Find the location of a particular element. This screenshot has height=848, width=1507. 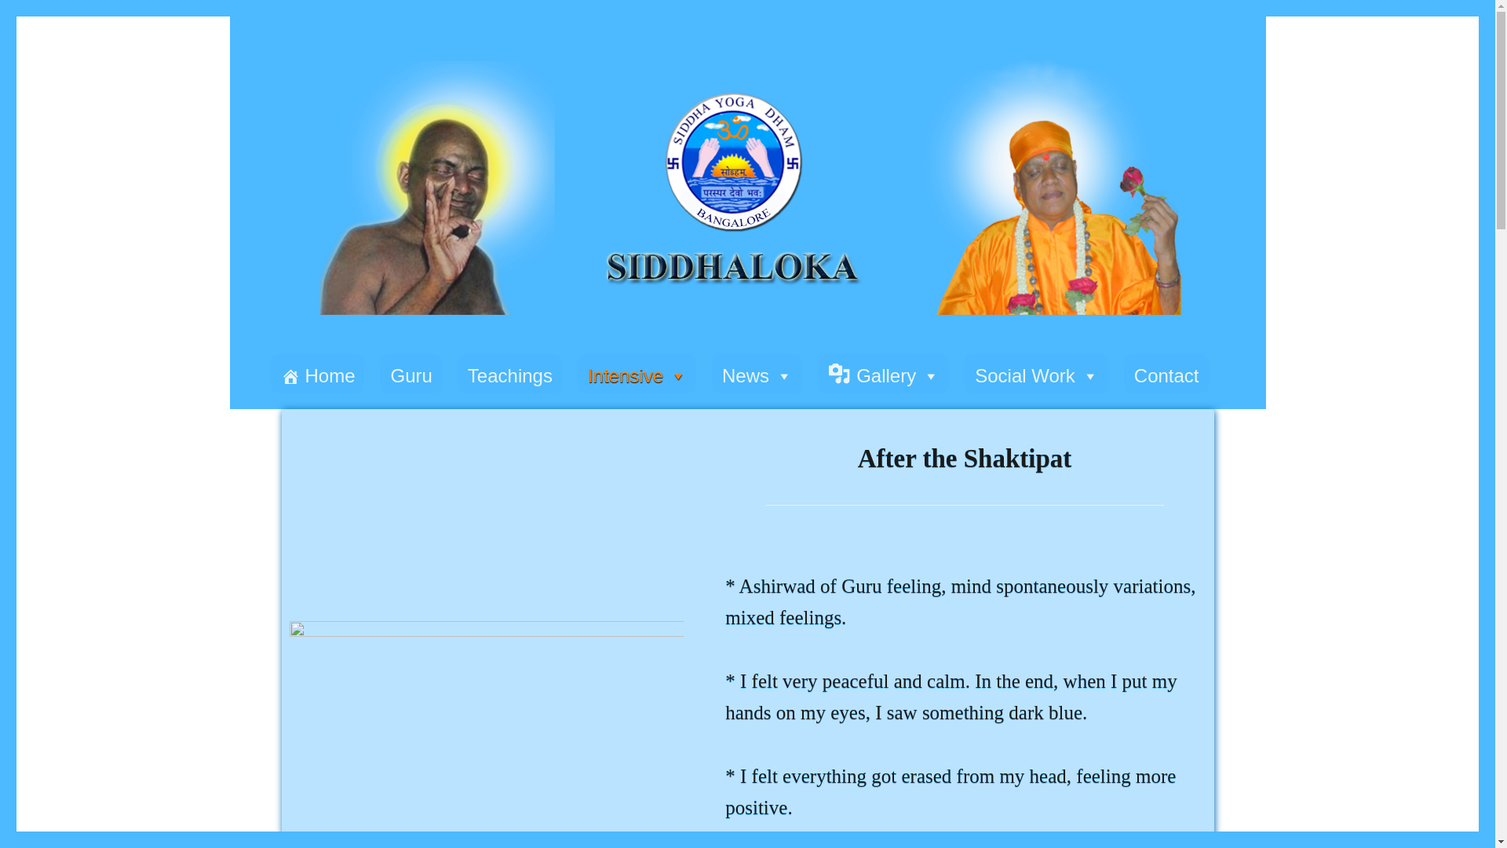

Guru is located at coordinates (410, 374).